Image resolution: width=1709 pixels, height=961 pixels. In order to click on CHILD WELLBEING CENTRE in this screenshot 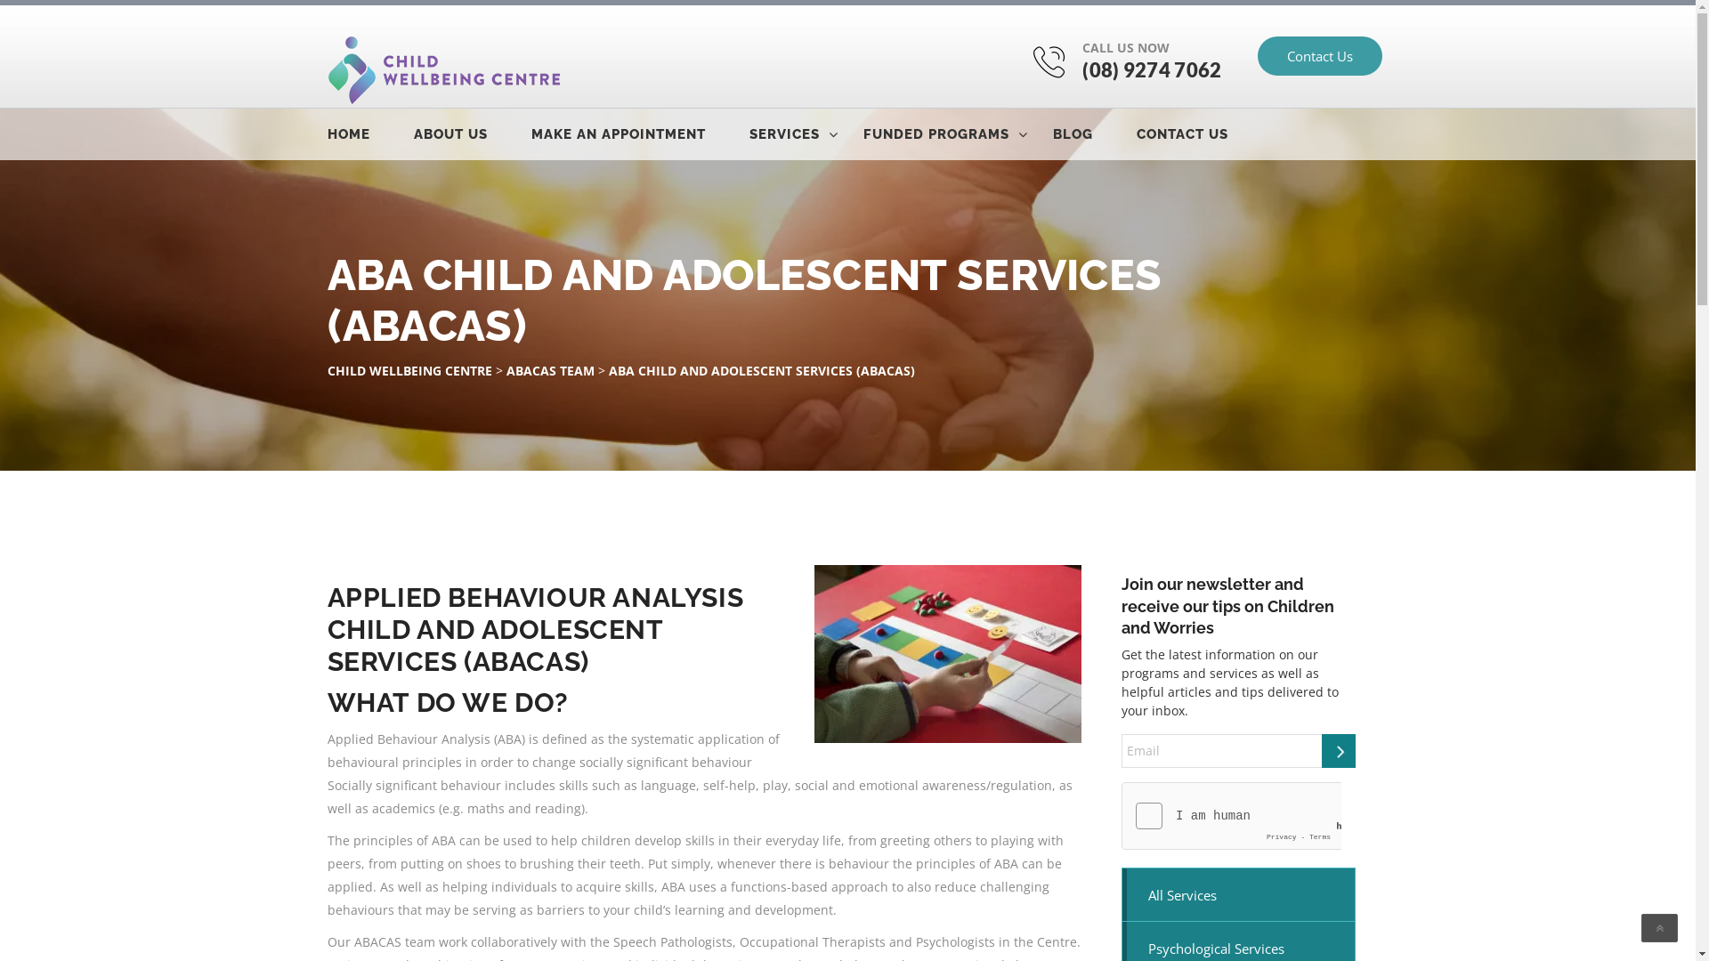, I will do `click(409, 370)`.